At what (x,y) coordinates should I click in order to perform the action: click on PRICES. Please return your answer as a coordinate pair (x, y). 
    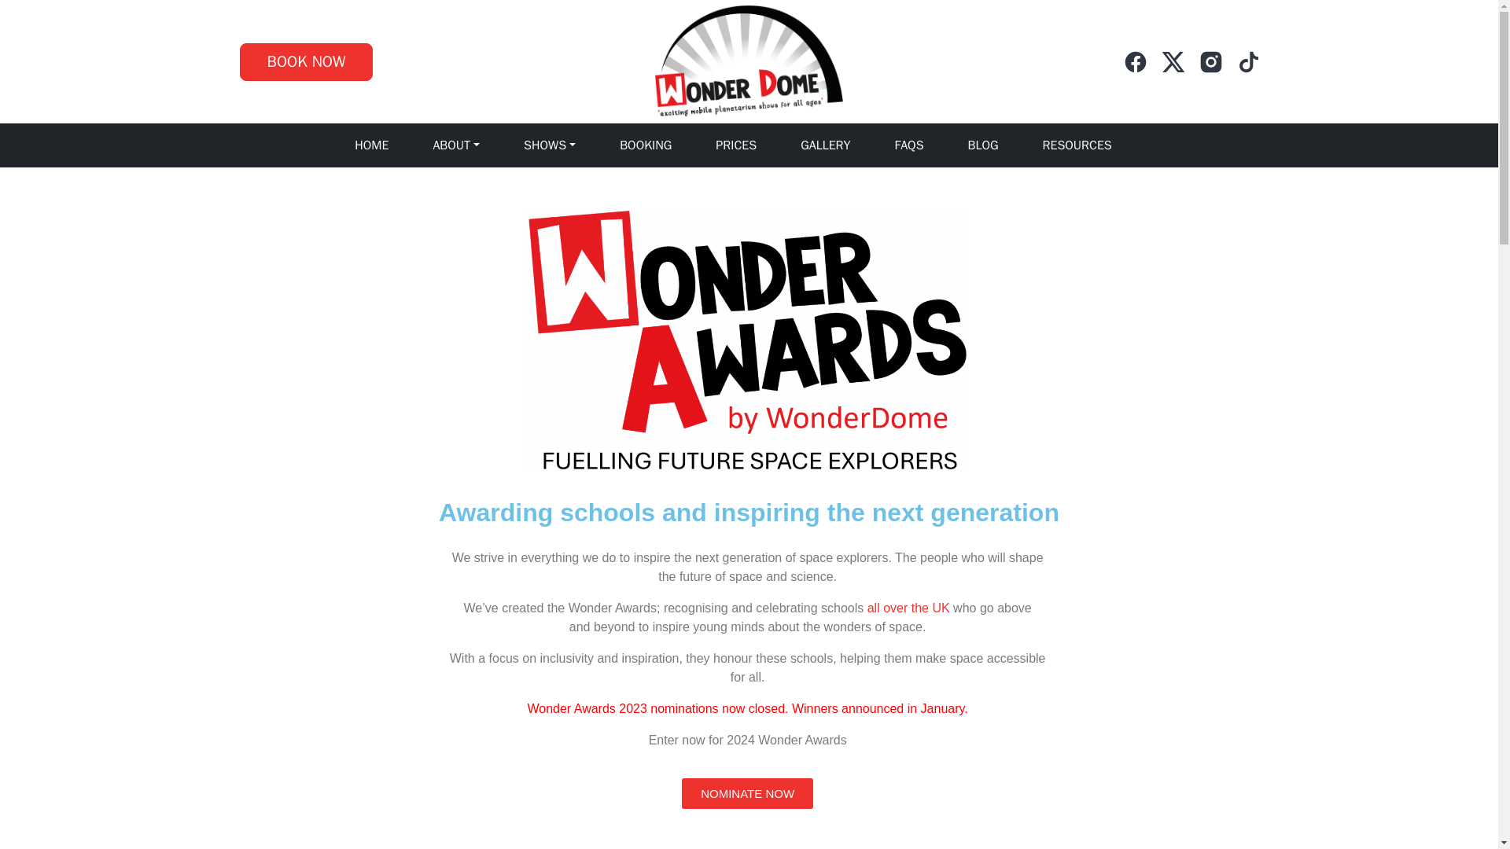
    Looking at the image, I should click on (736, 145).